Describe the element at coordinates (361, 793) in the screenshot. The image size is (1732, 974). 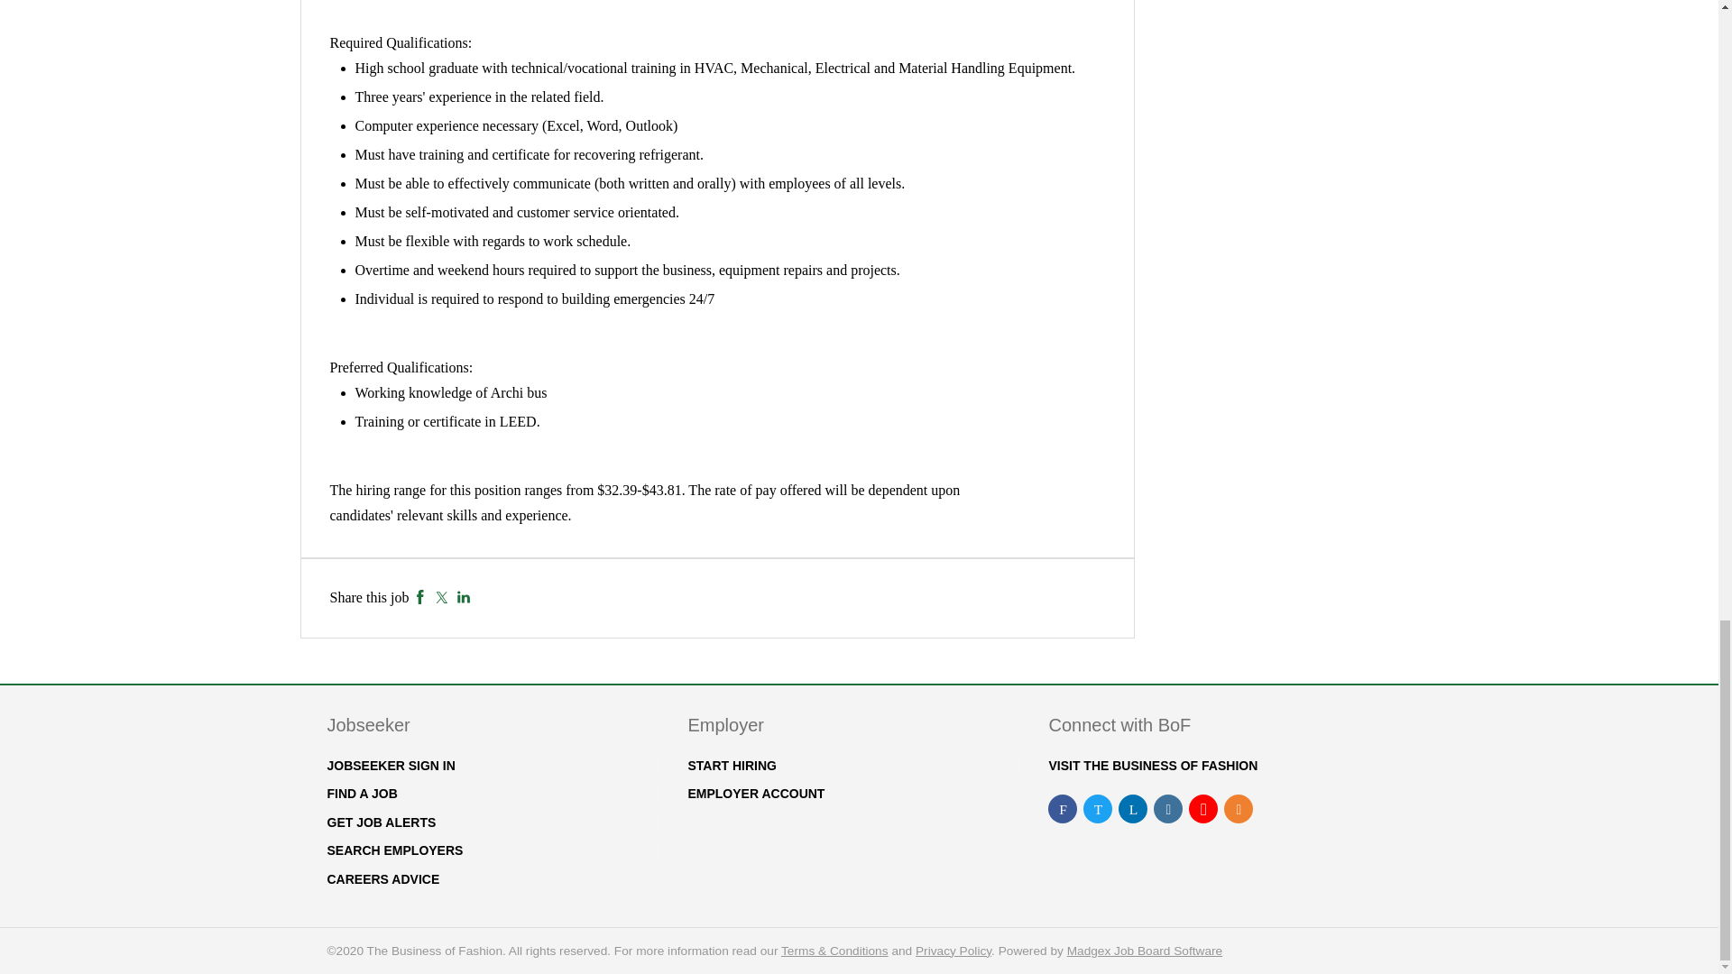
I see `FIND A JOB` at that location.